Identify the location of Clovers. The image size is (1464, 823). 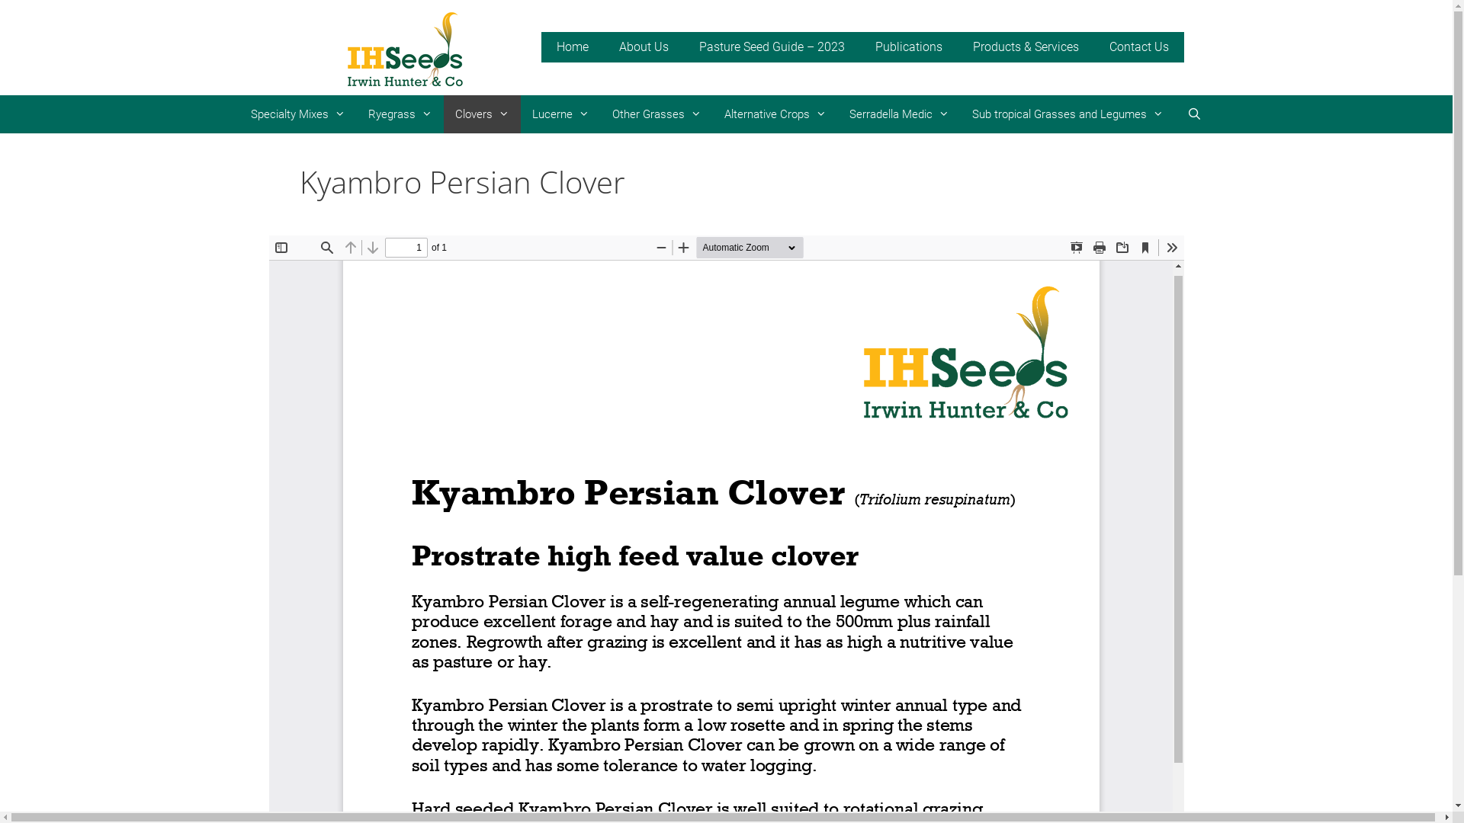
(482, 114).